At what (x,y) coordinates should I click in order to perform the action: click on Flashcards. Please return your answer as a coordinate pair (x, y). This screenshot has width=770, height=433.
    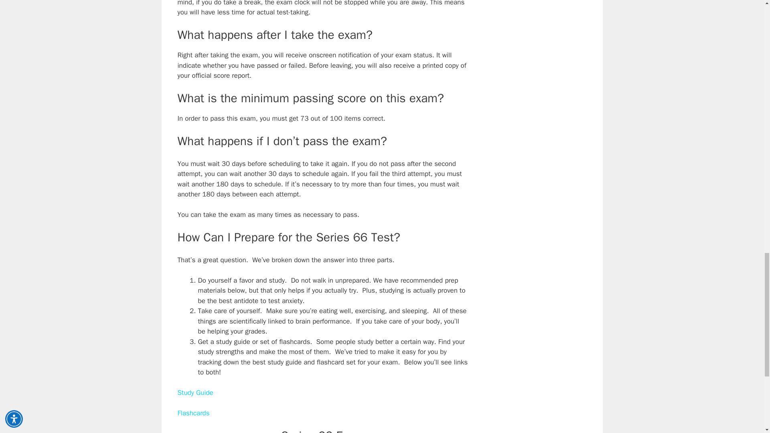
    Looking at the image, I should click on (193, 413).